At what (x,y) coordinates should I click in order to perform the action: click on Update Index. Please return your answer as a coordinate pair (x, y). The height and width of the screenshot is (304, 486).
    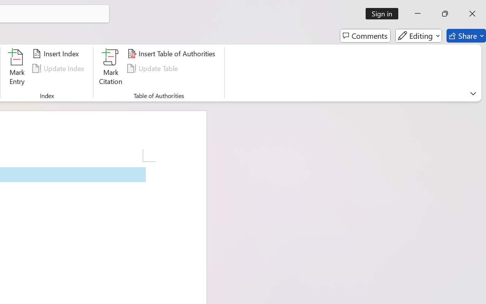
    Looking at the image, I should click on (59, 68).